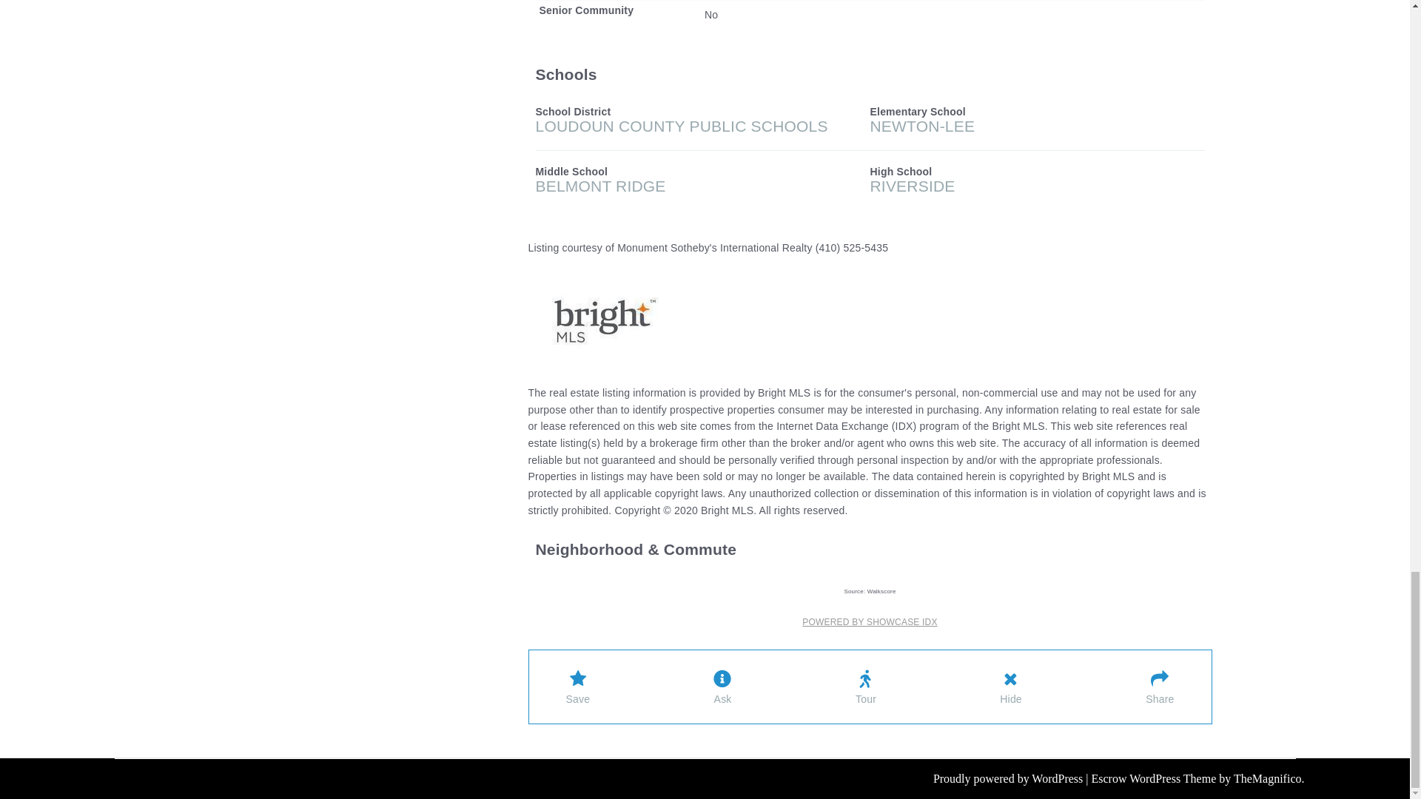 This screenshot has width=1421, height=799. What do you see at coordinates (869, 621) in the screenshot?
I see `POWERED BY SHOWCASE IDX` at bounding box center [869, 621].